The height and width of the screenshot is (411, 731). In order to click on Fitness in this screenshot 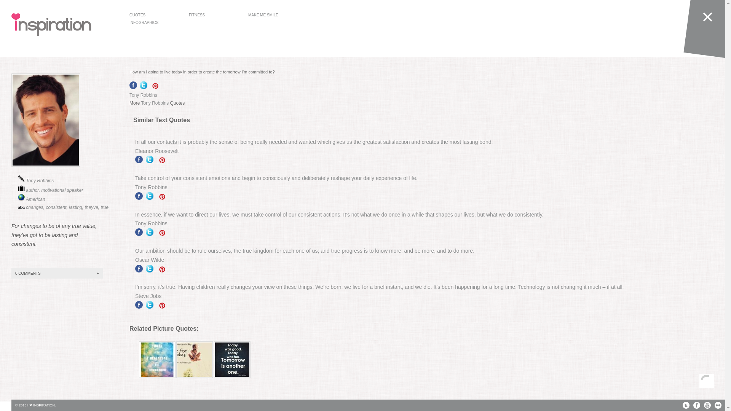, I will do `click(212, 15)`.